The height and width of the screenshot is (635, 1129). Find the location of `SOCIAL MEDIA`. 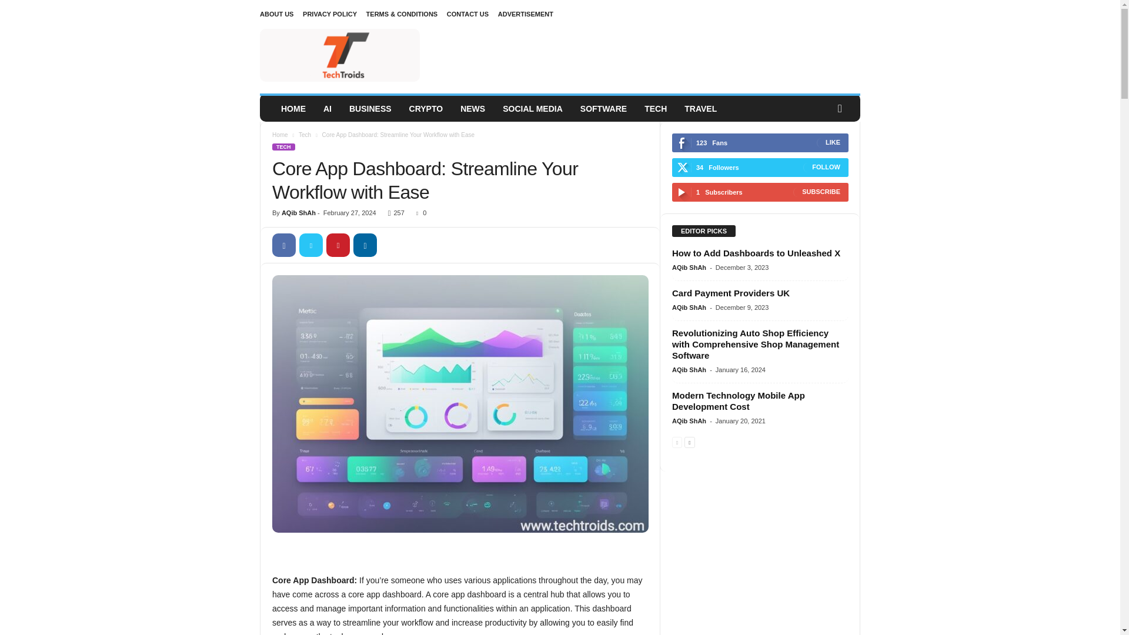

SOCIAL MEDIA is located at coordinates (533, 109).